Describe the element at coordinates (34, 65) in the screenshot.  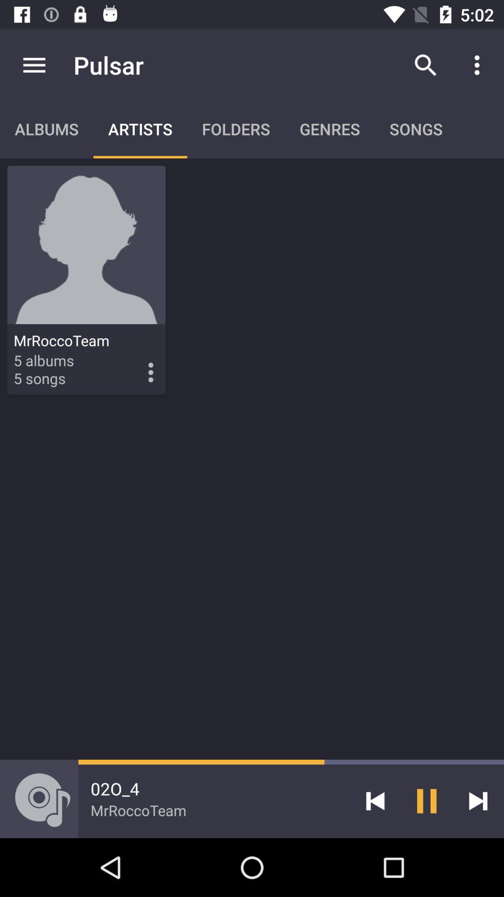
I see `tap item to the left of pulsar app` at that location.